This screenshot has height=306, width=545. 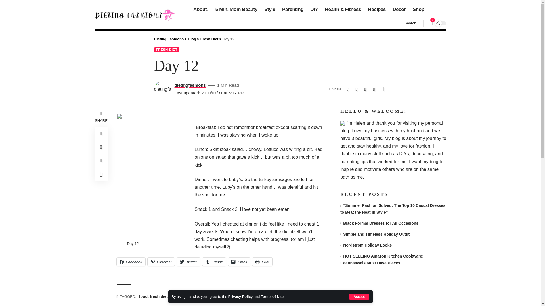 I want to click on Search, so click(x=408, y=23).